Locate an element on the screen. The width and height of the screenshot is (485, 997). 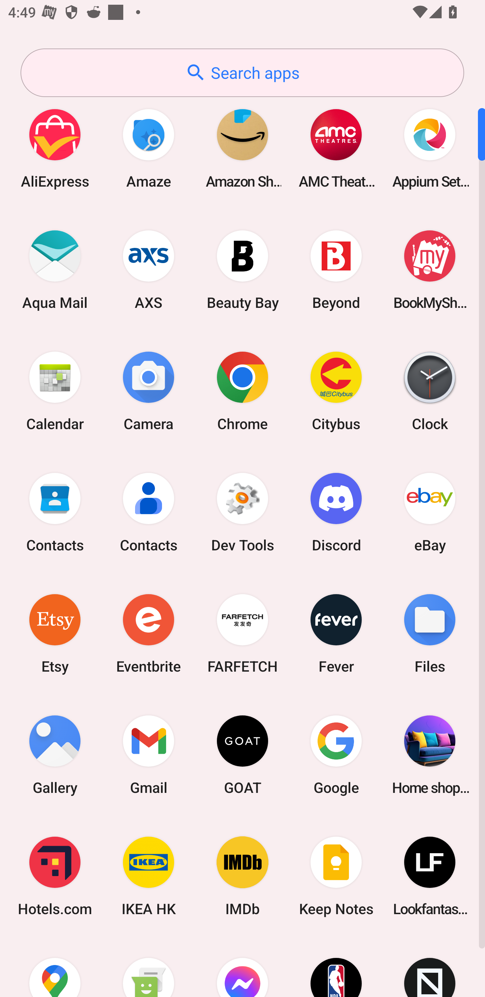
Lookfantastic is located at coordinates (430, 876).